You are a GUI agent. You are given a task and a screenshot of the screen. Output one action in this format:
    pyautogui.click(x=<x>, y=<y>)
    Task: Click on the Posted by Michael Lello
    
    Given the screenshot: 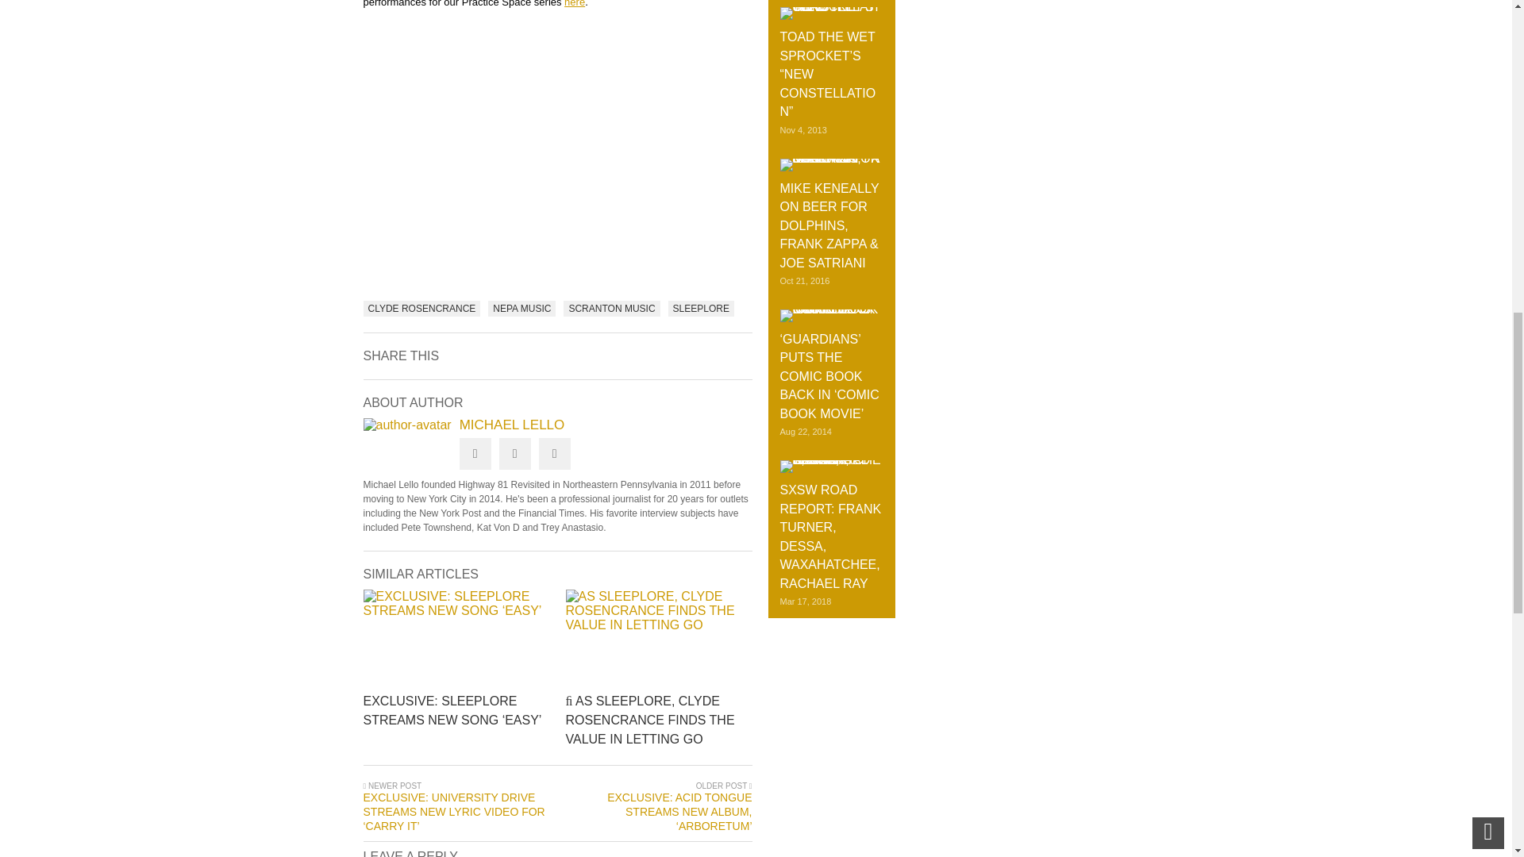 What is the action you would take?
    pyautogui.click(x=558, y=425)
    